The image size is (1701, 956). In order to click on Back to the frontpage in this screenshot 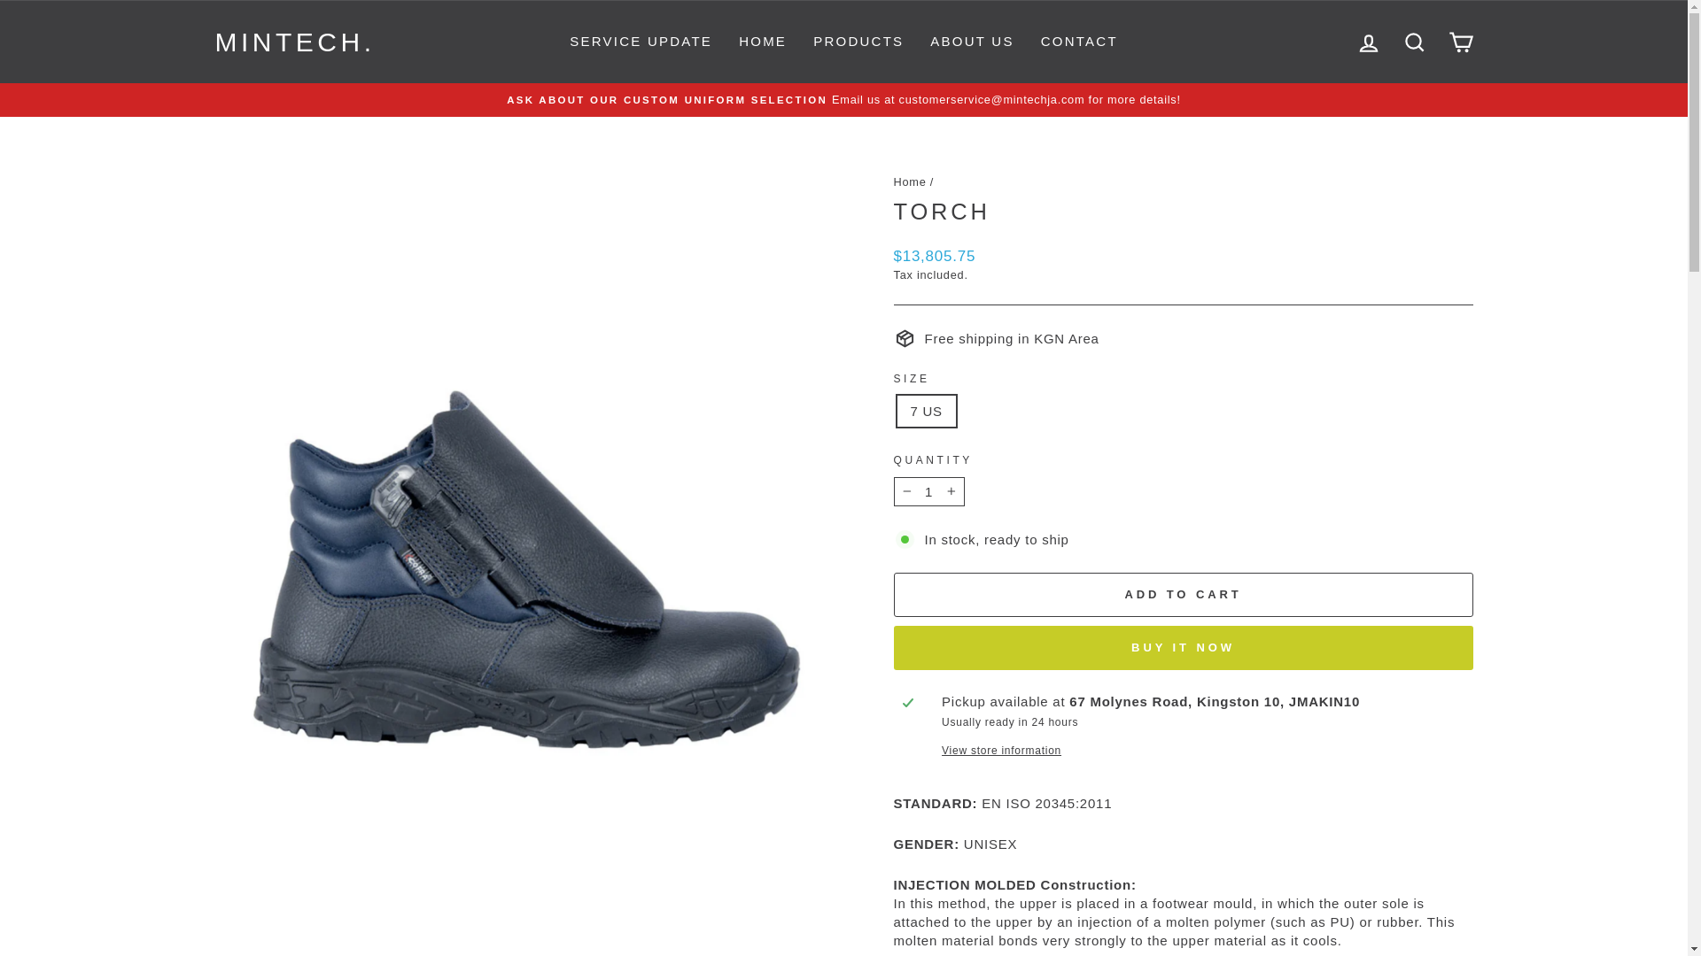, I will do `click(909, 181)`.